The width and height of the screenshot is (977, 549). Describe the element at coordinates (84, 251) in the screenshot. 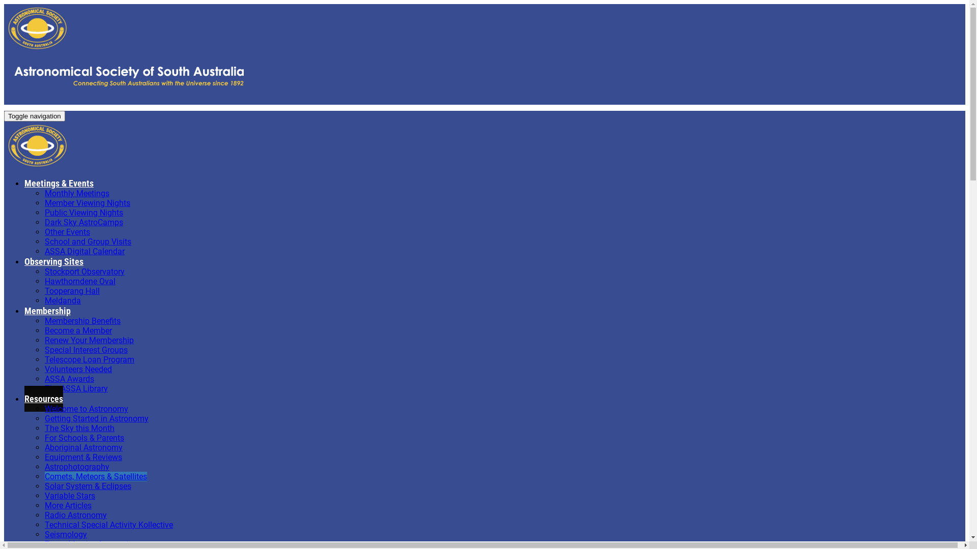

I see `ASSA Digital Calendar` at that location.